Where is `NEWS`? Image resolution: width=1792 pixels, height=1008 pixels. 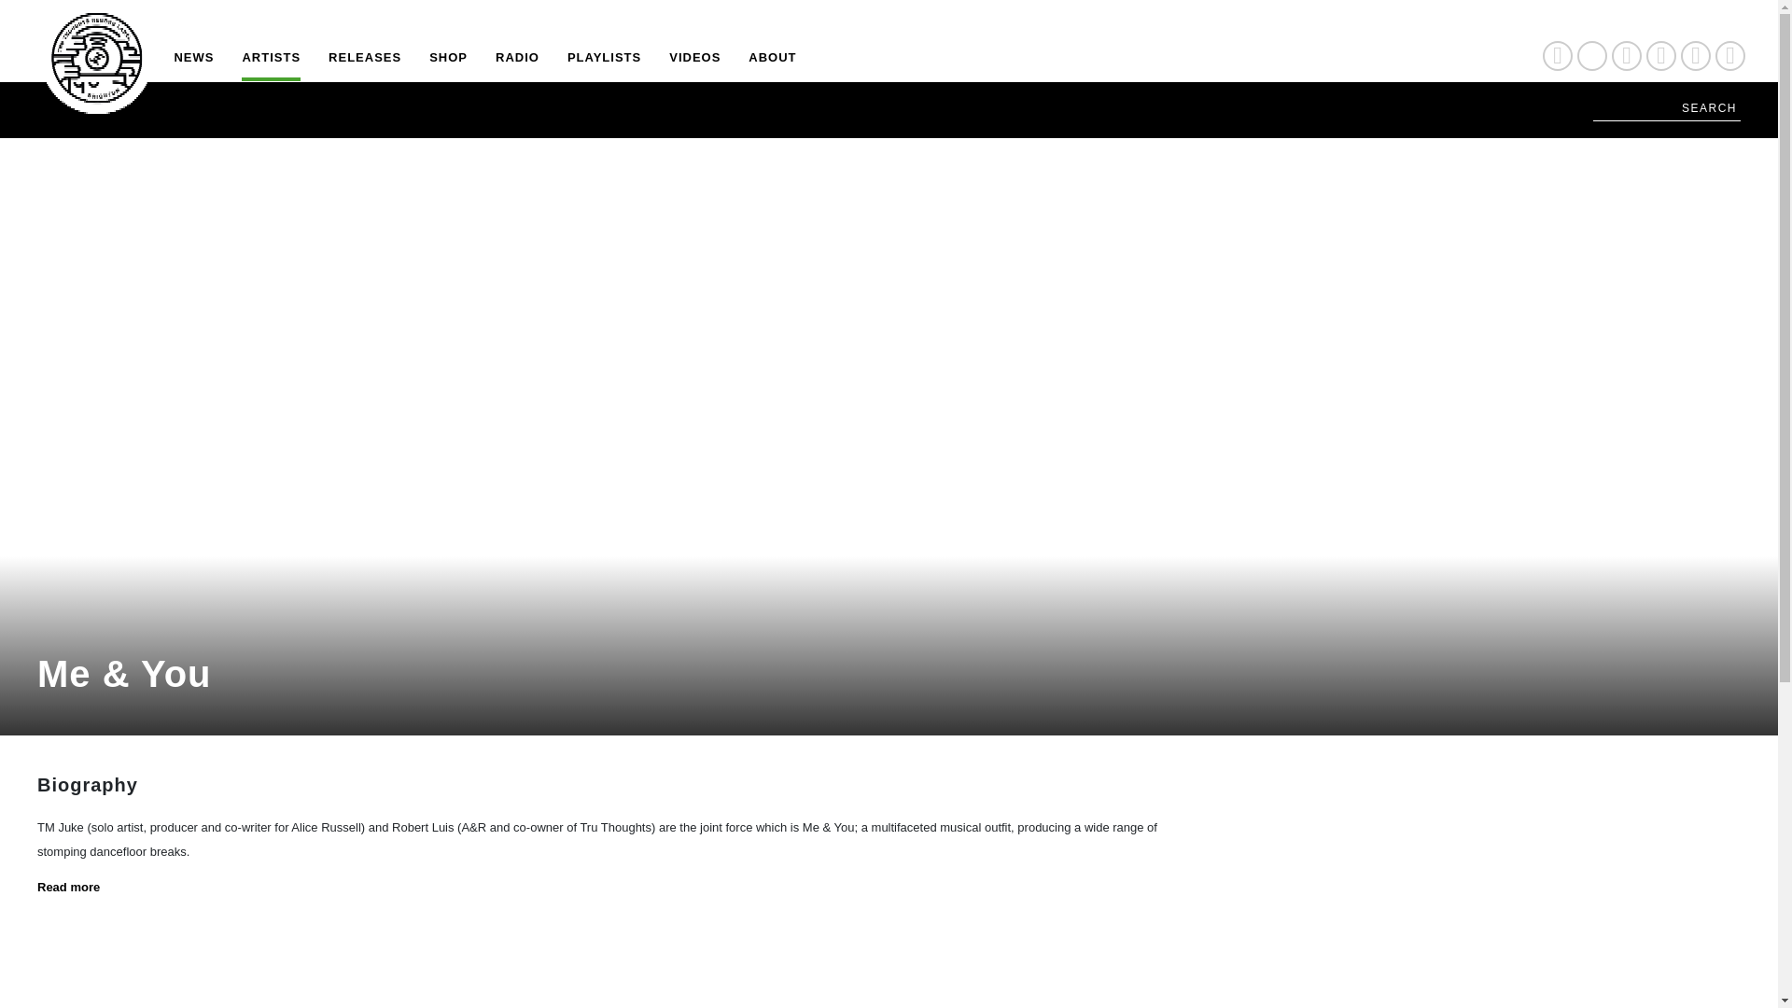
NEWS is located at coordinates (193, 65).